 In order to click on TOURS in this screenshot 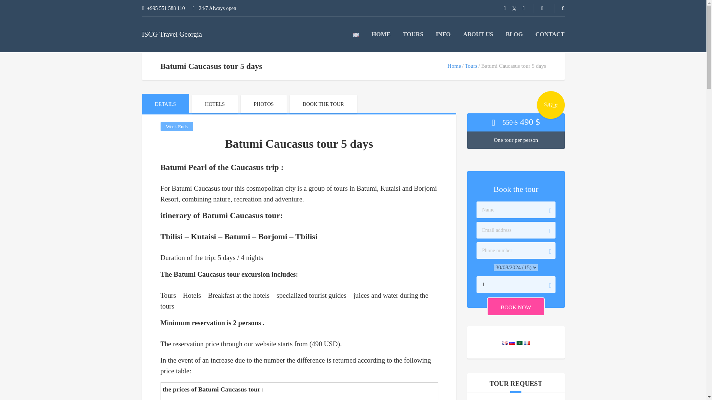, I will do `click(413, 34)`.